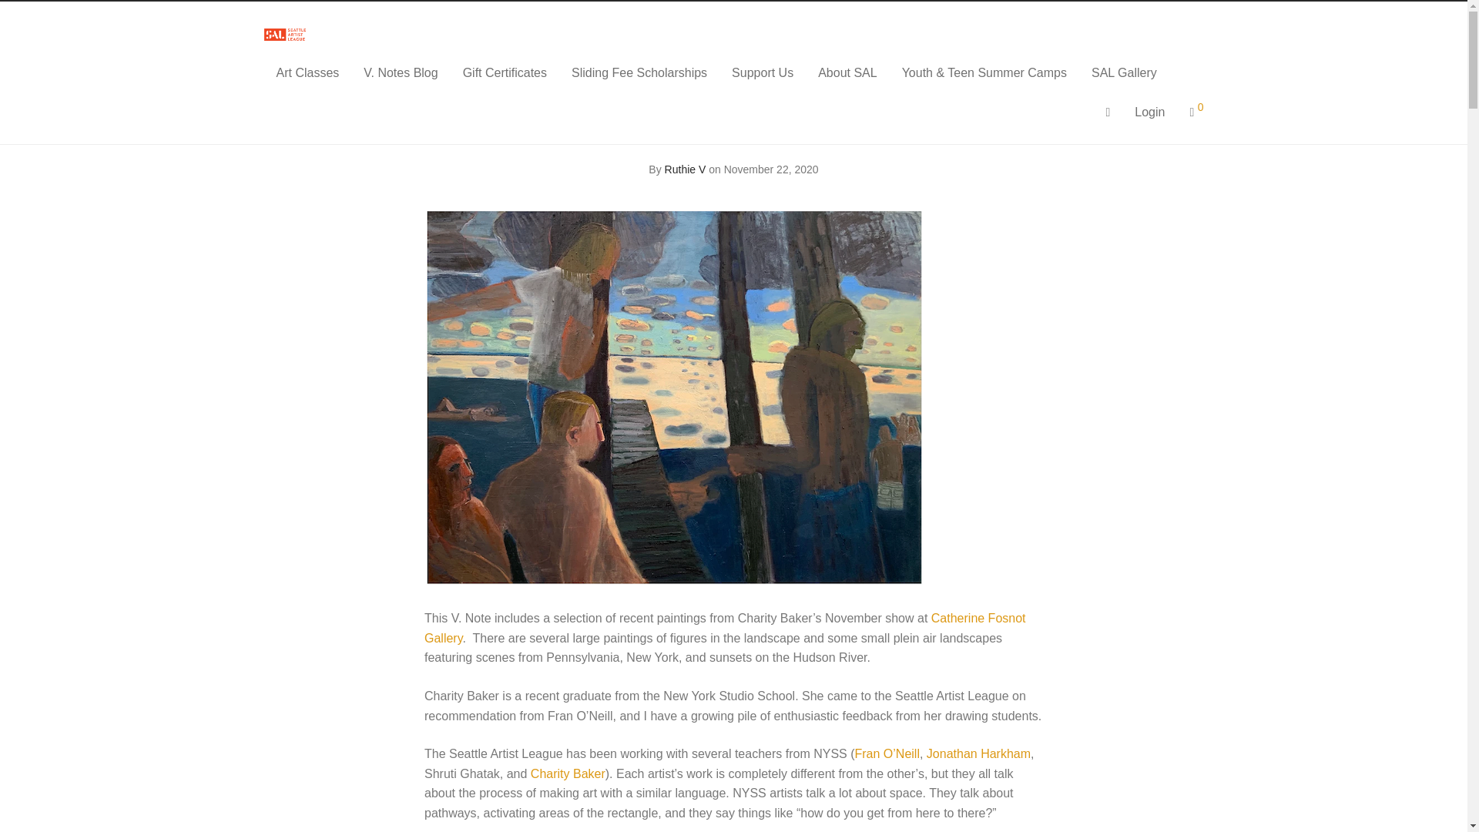 This screenshot has height=832, width=1479. I want to click on Jonathan Harkham, so click(978, 753).